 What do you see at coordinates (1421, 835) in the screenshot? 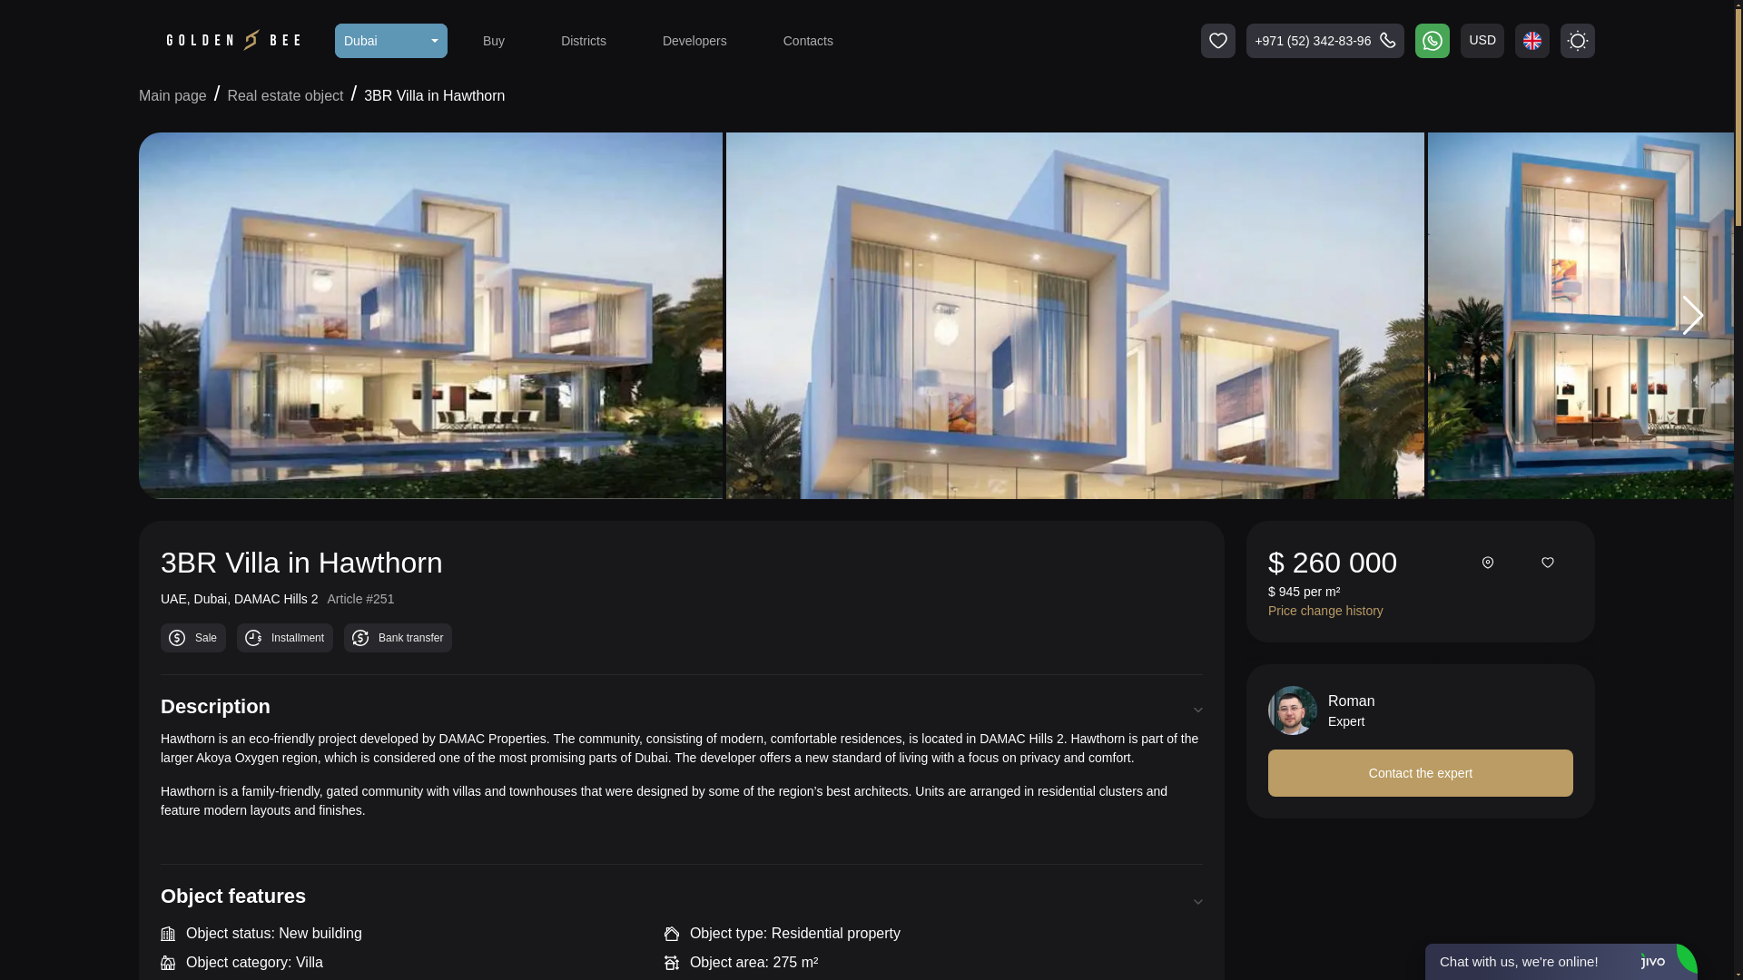
I see `WhatsApp` at bounding box center [1421, 835].